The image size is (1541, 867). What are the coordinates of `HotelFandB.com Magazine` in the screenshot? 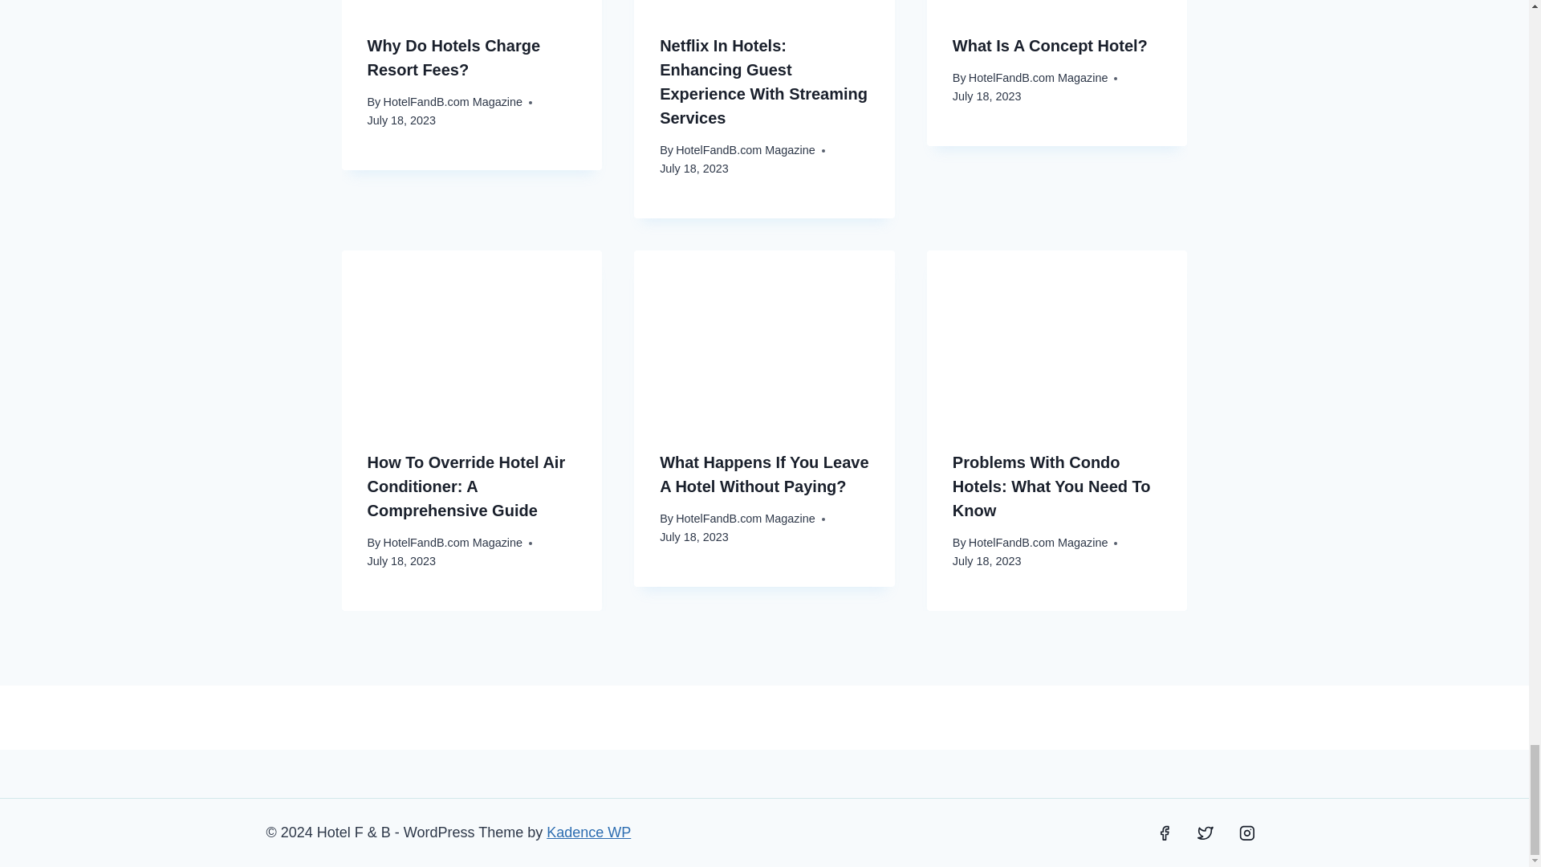 It's located at (1039, 77).